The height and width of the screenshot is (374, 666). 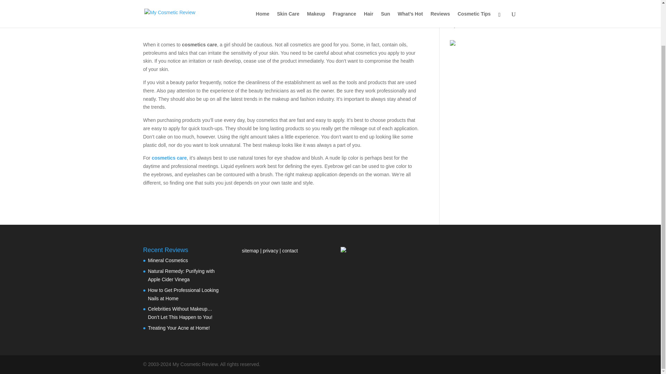 What do you see at coordinates (181, 275) in the screenshot?
I see `Natural Remedy: Purifying with Apple Cider Vinega` at bounding box center [181, 275].